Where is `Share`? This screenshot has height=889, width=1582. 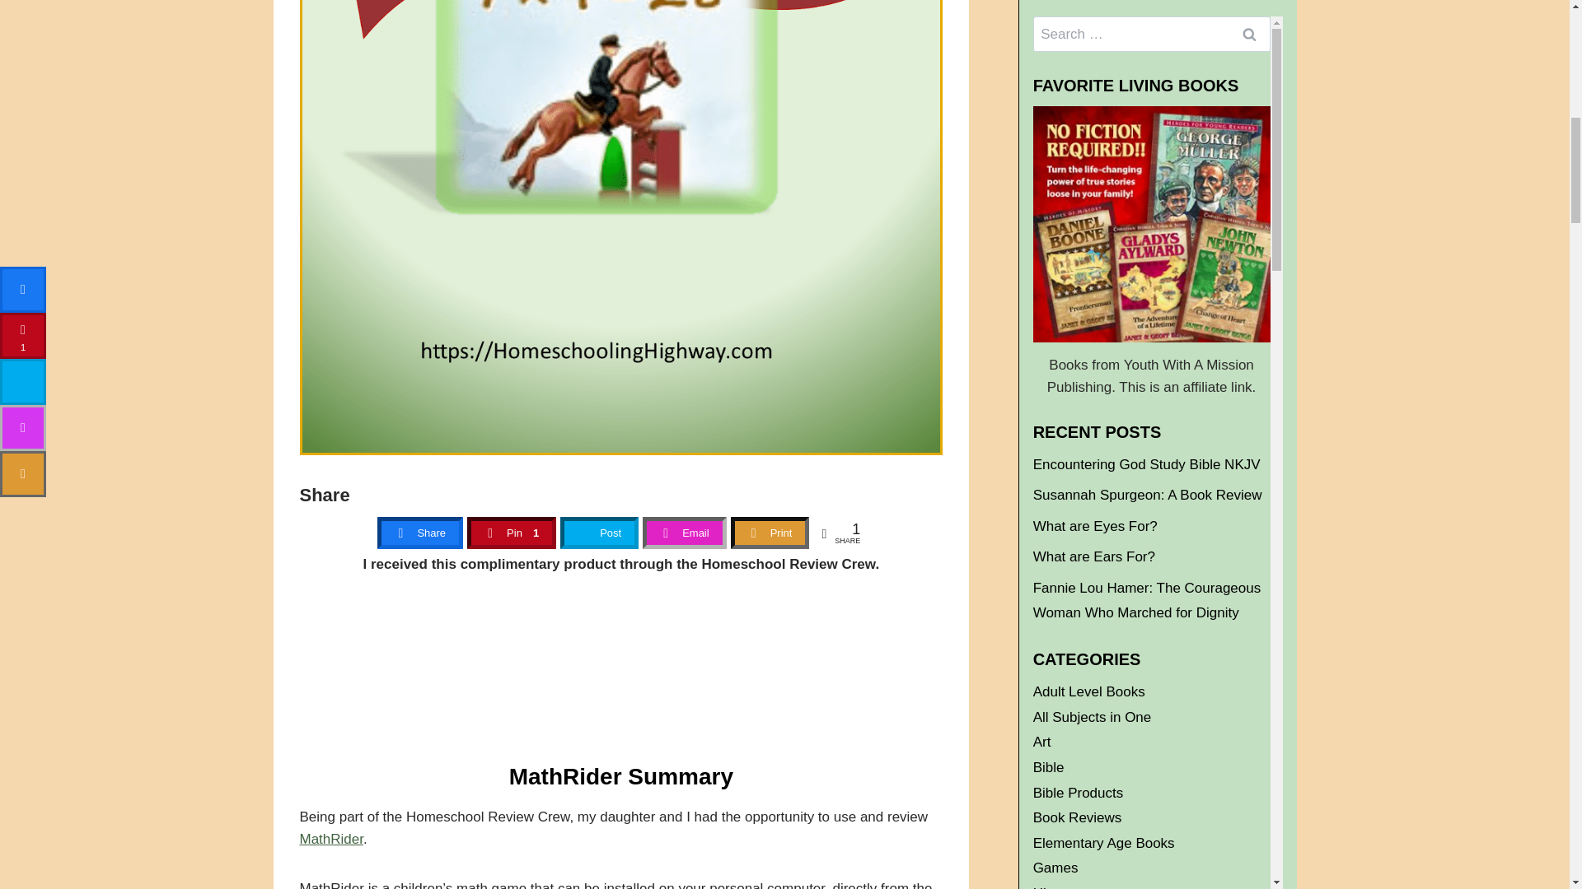
Share is located at coordinates (419, 533).